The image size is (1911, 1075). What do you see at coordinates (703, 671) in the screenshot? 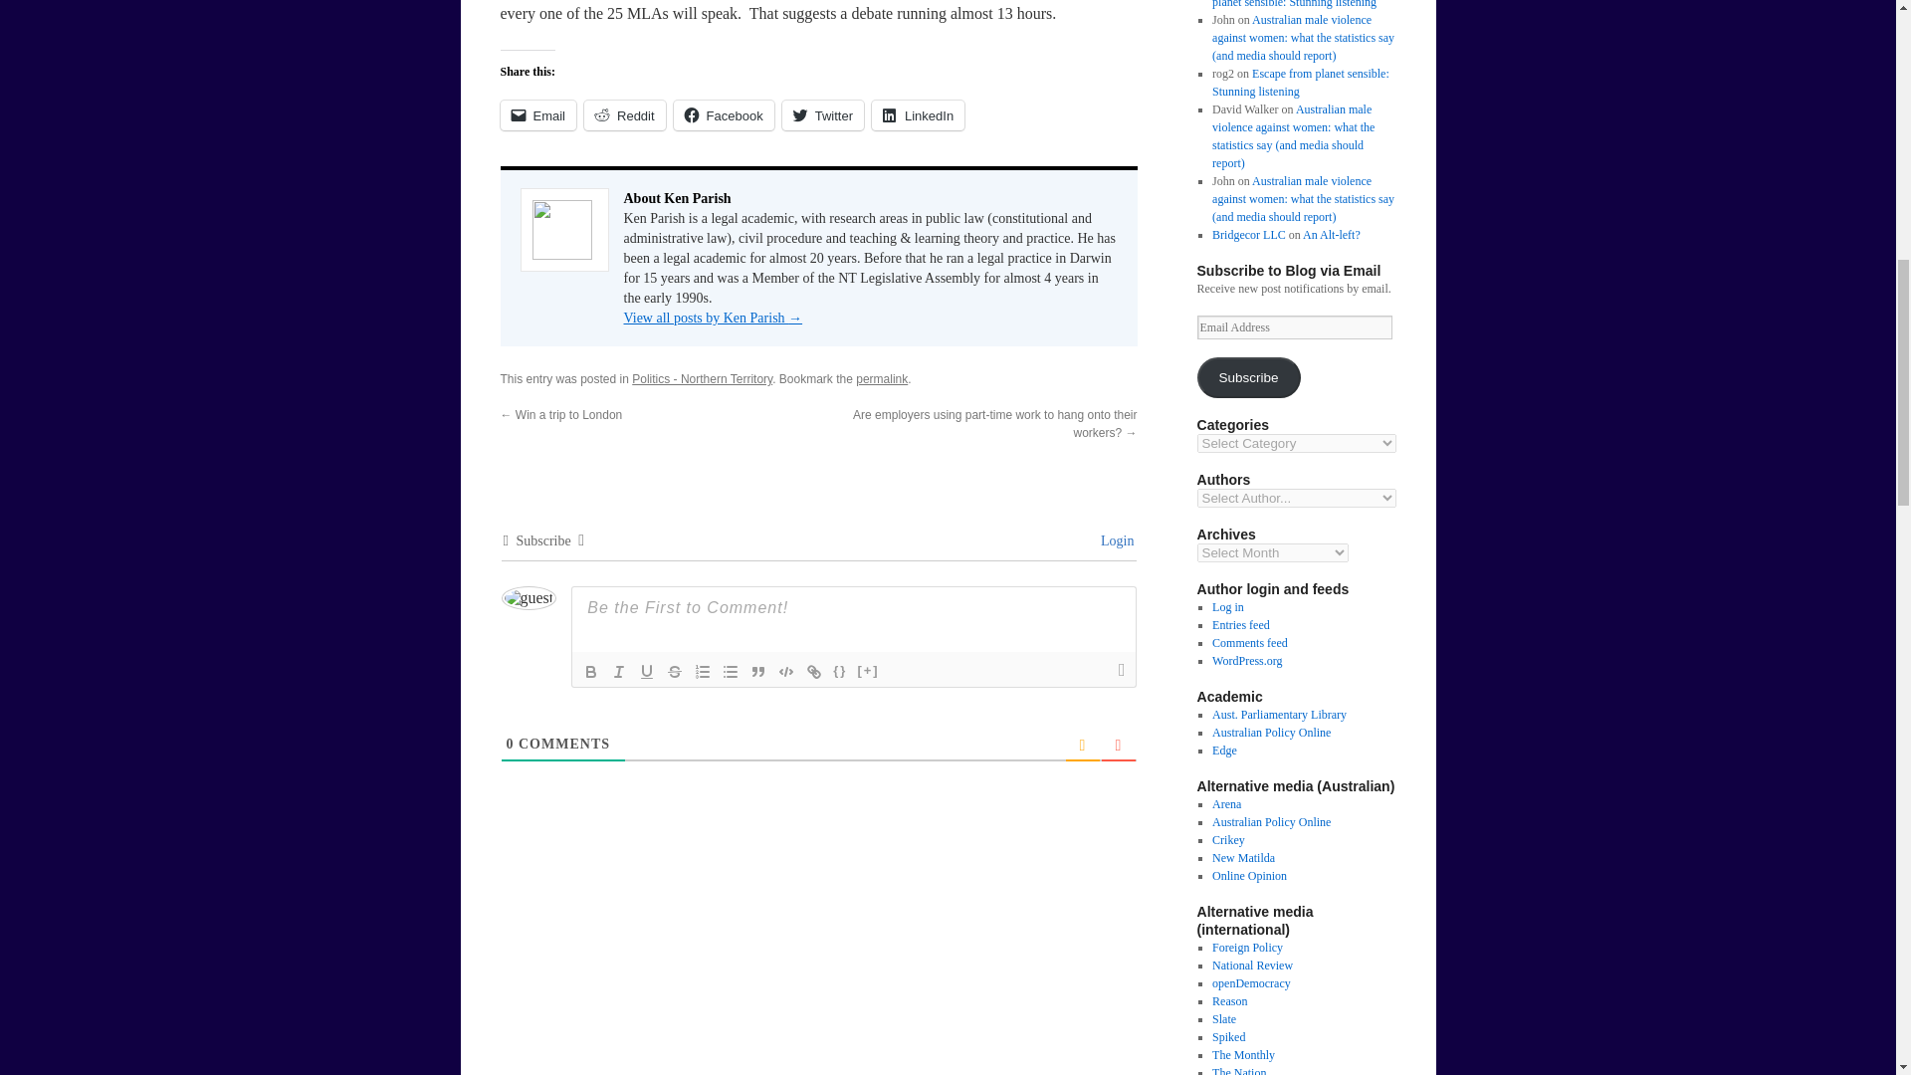
I see `ordered` at bounding box center [703, 671].